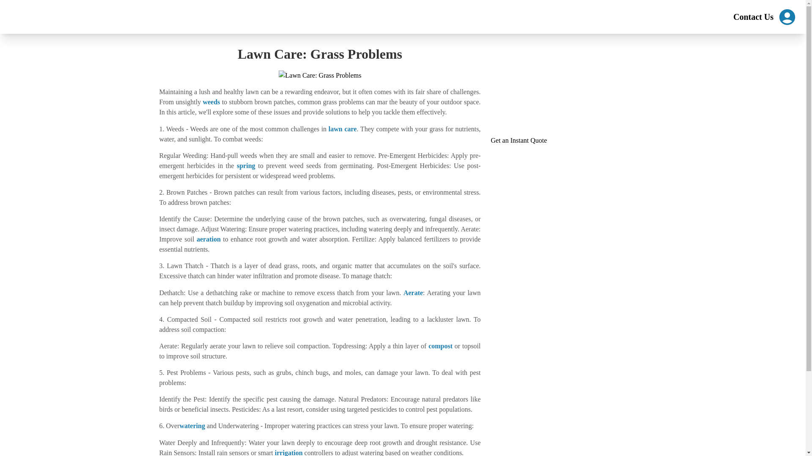 The width and height of the screenshot is (812, 456). Describe the element at coordinates (440, 346) in the screenshot. I see `compost` at that location.